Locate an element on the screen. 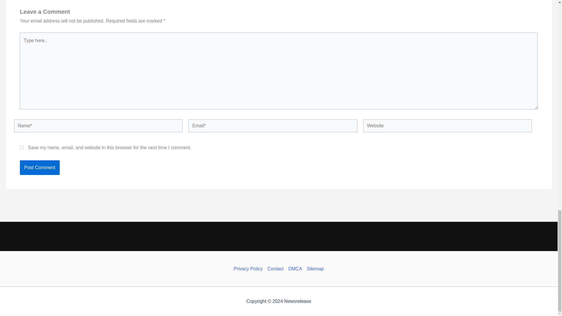  Post Comment is located at coordinates (40, 167).